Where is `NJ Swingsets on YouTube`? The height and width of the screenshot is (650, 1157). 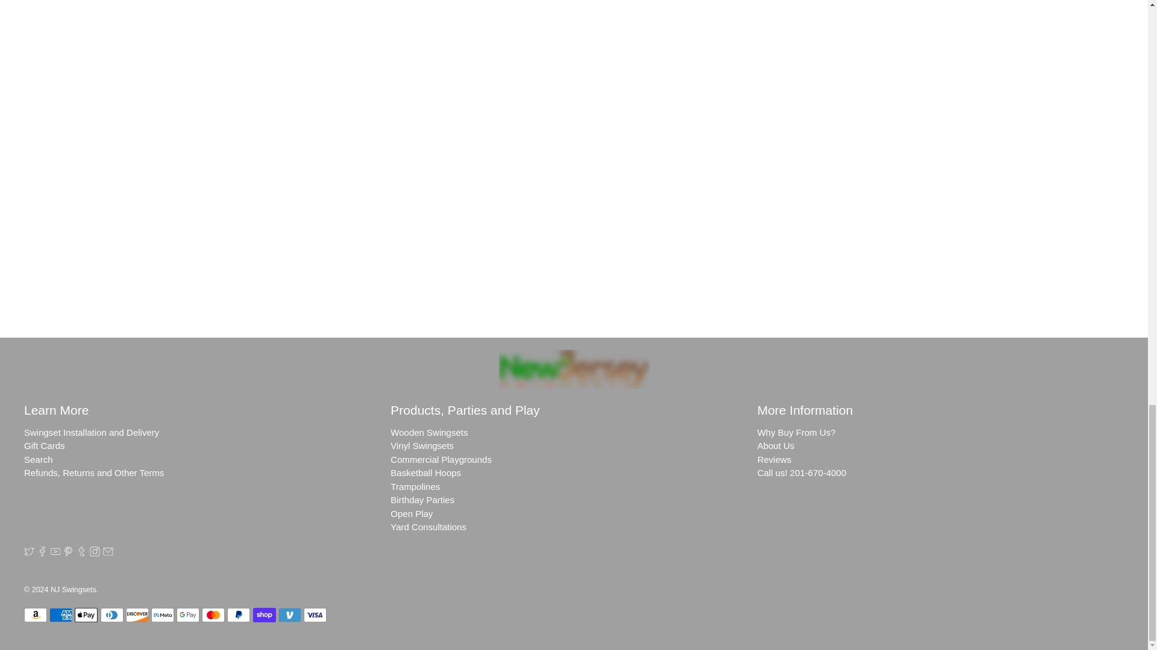
NJ Swingsets on YouTube is located at coordinates (55, 553).